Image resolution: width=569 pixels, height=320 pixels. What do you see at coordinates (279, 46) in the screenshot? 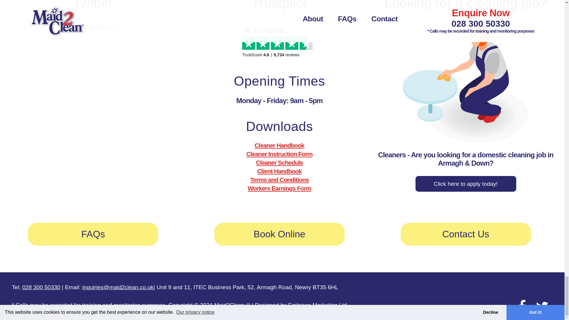
I see `Customer reviews powered by Trustpilot` at bounding box center [279, 46].